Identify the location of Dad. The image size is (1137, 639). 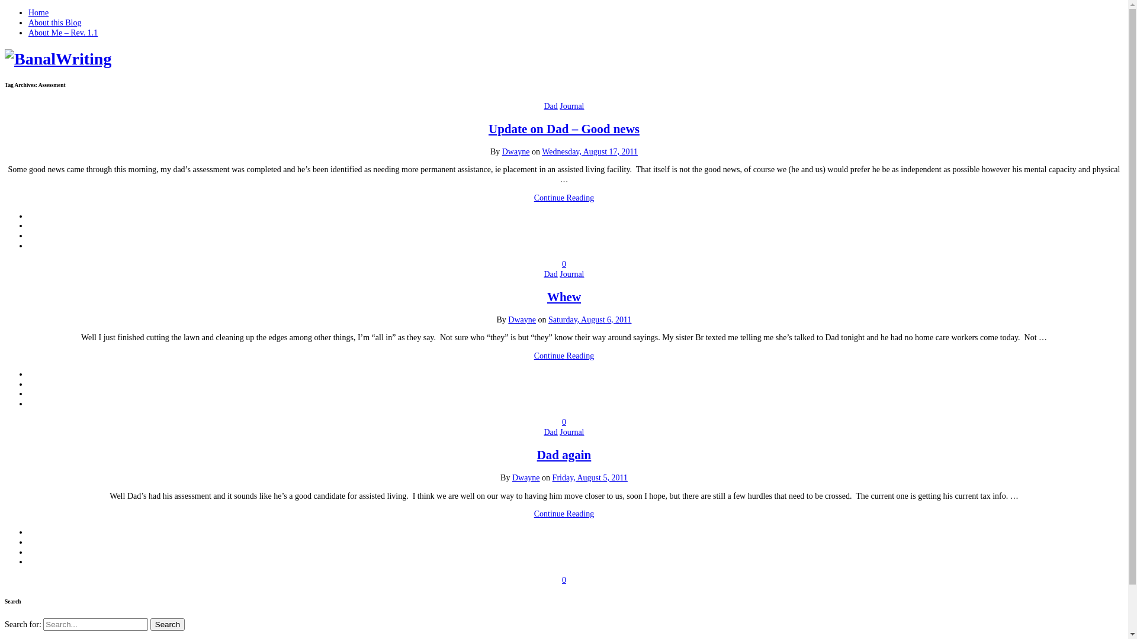
(551, 106).